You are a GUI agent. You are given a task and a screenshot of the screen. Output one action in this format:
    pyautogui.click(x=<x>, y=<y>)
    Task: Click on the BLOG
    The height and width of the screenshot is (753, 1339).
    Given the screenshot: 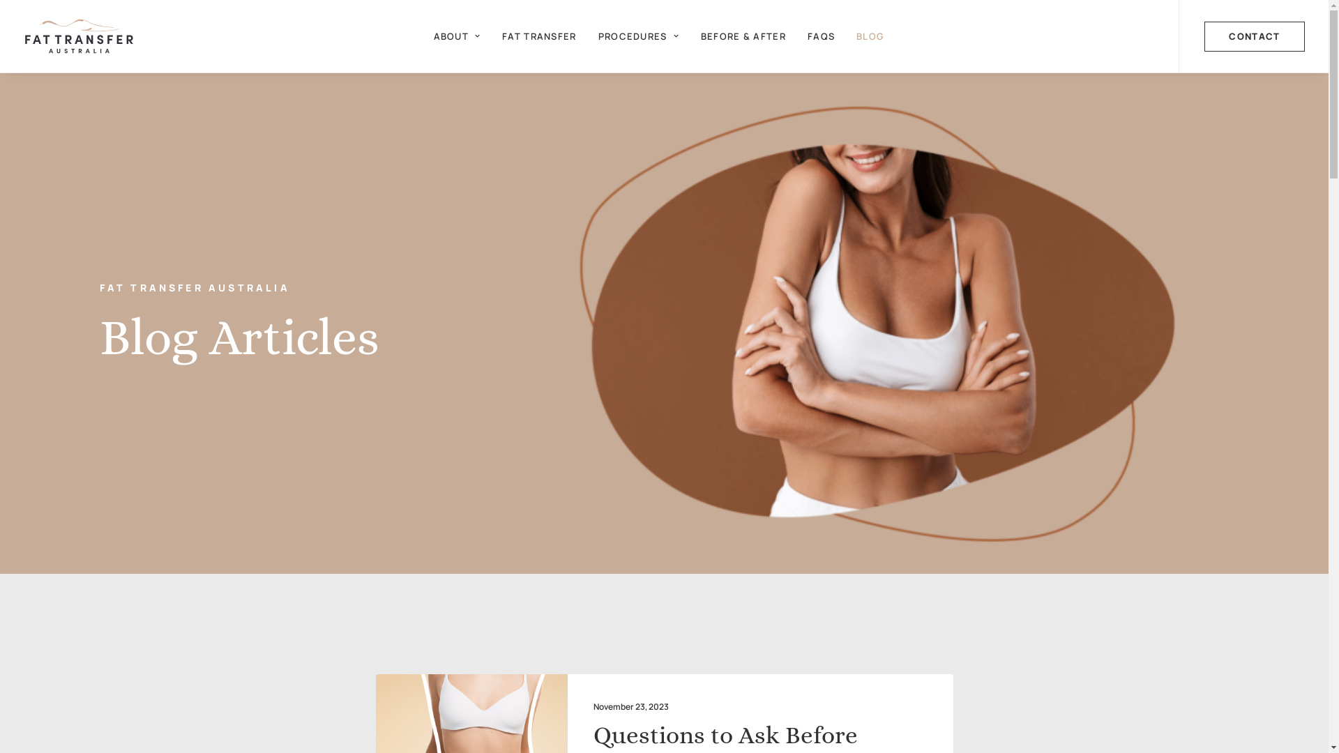 What is the action you would take?
    pyautogui.click(x=870, y=36)
    